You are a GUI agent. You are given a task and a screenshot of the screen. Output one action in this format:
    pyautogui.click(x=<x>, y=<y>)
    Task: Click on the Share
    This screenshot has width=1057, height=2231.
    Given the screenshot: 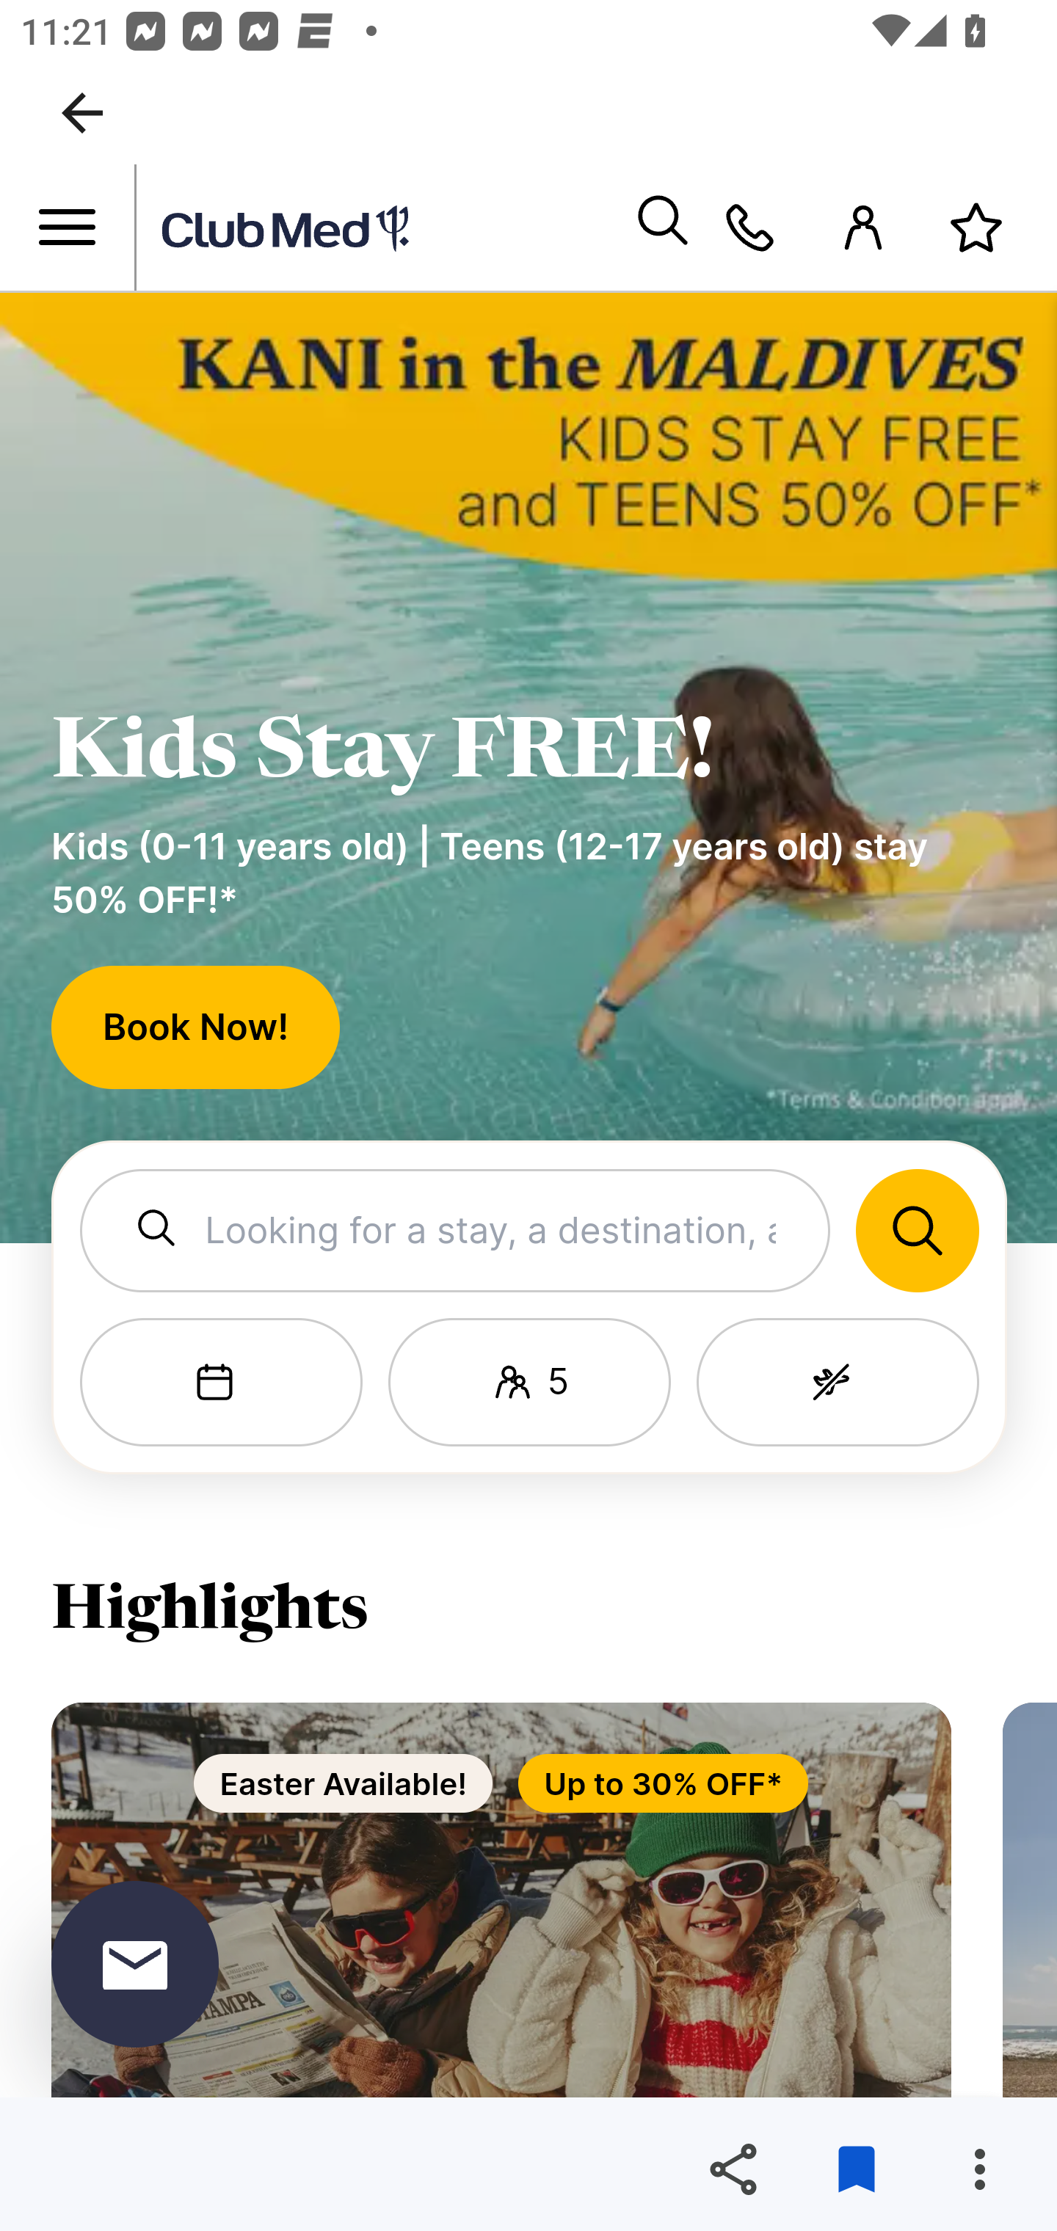 What is the action you would take?
    pyautogui.click(x=733, y=2169)
    